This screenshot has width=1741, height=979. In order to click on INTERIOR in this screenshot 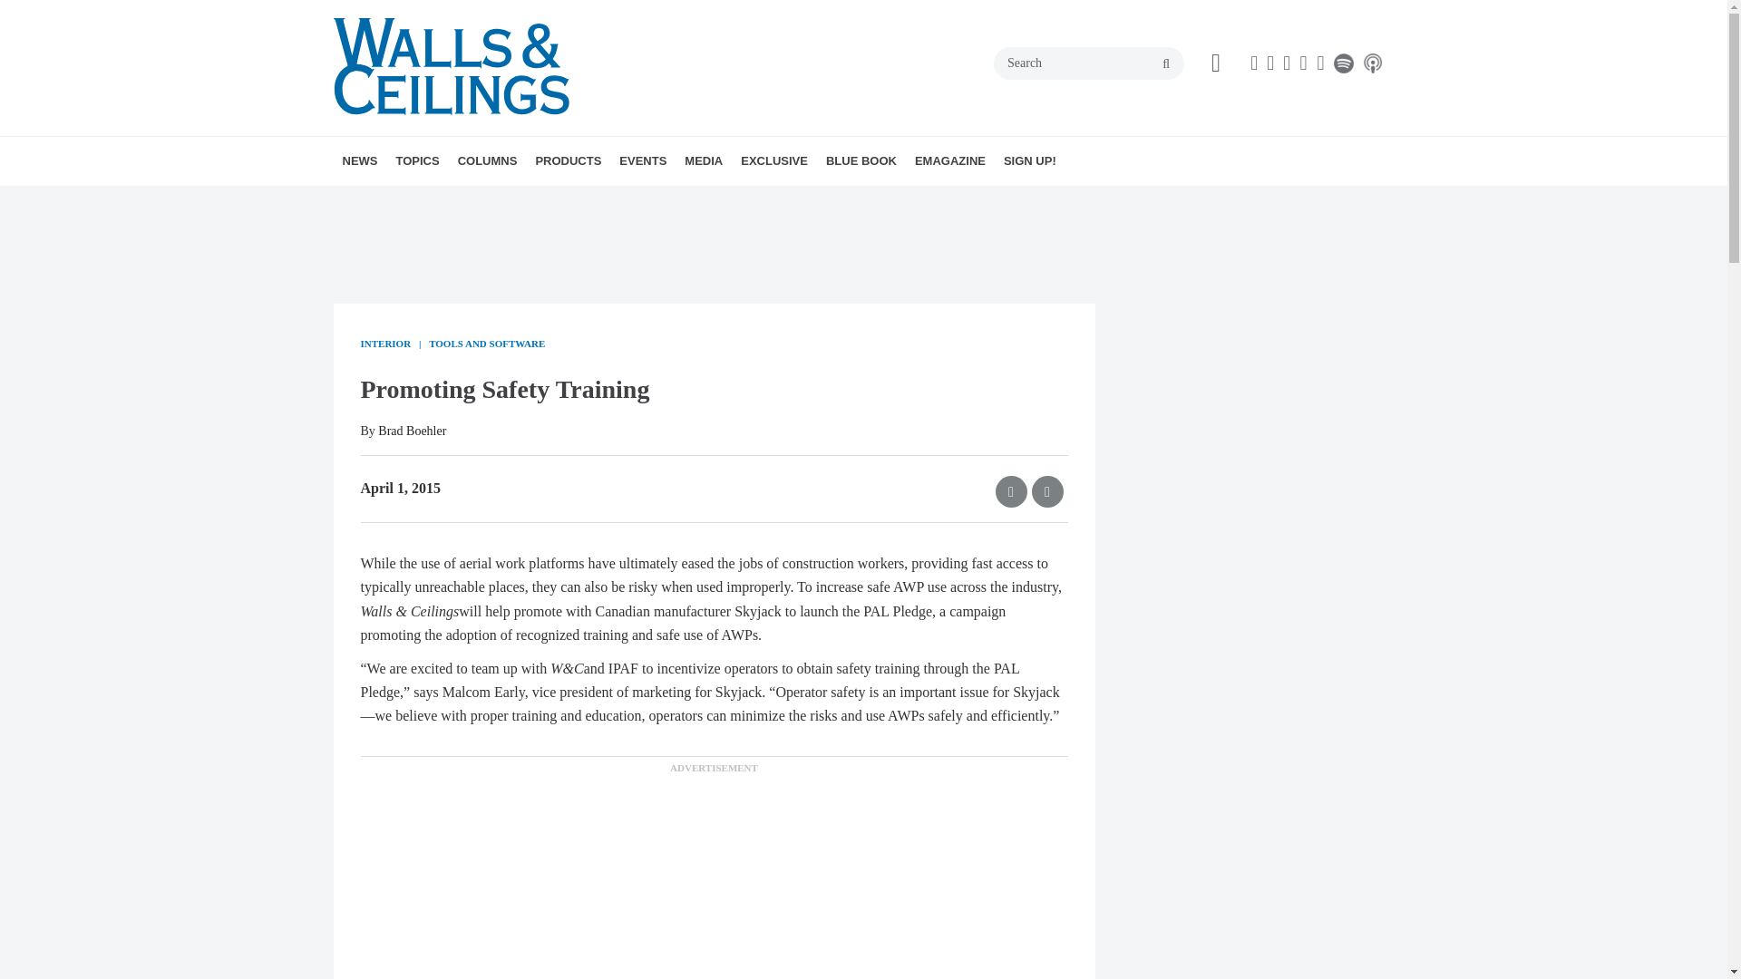, I will do `click(550, 200)`.